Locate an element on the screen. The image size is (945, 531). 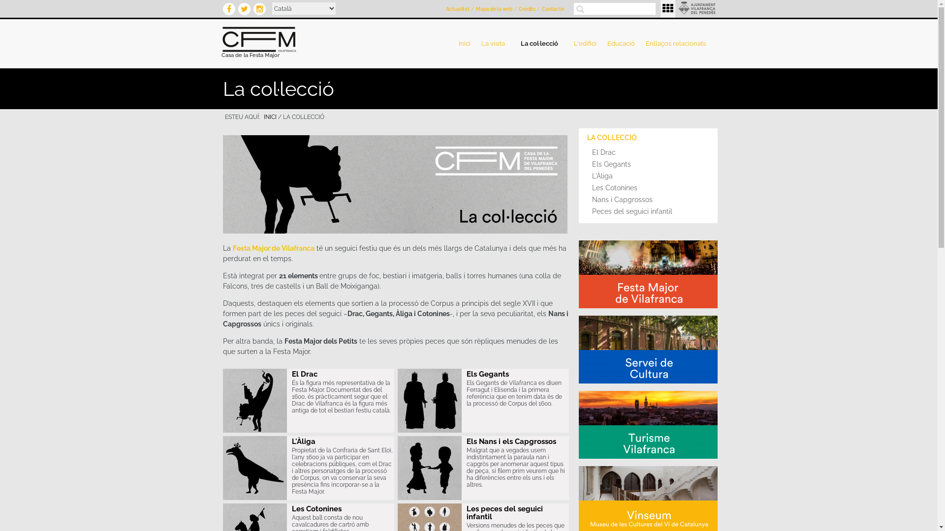
INICI is located at coordinates (270, 117).